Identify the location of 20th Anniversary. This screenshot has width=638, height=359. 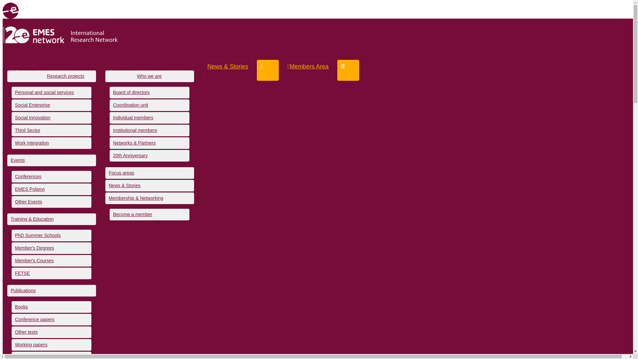
(150, 155).